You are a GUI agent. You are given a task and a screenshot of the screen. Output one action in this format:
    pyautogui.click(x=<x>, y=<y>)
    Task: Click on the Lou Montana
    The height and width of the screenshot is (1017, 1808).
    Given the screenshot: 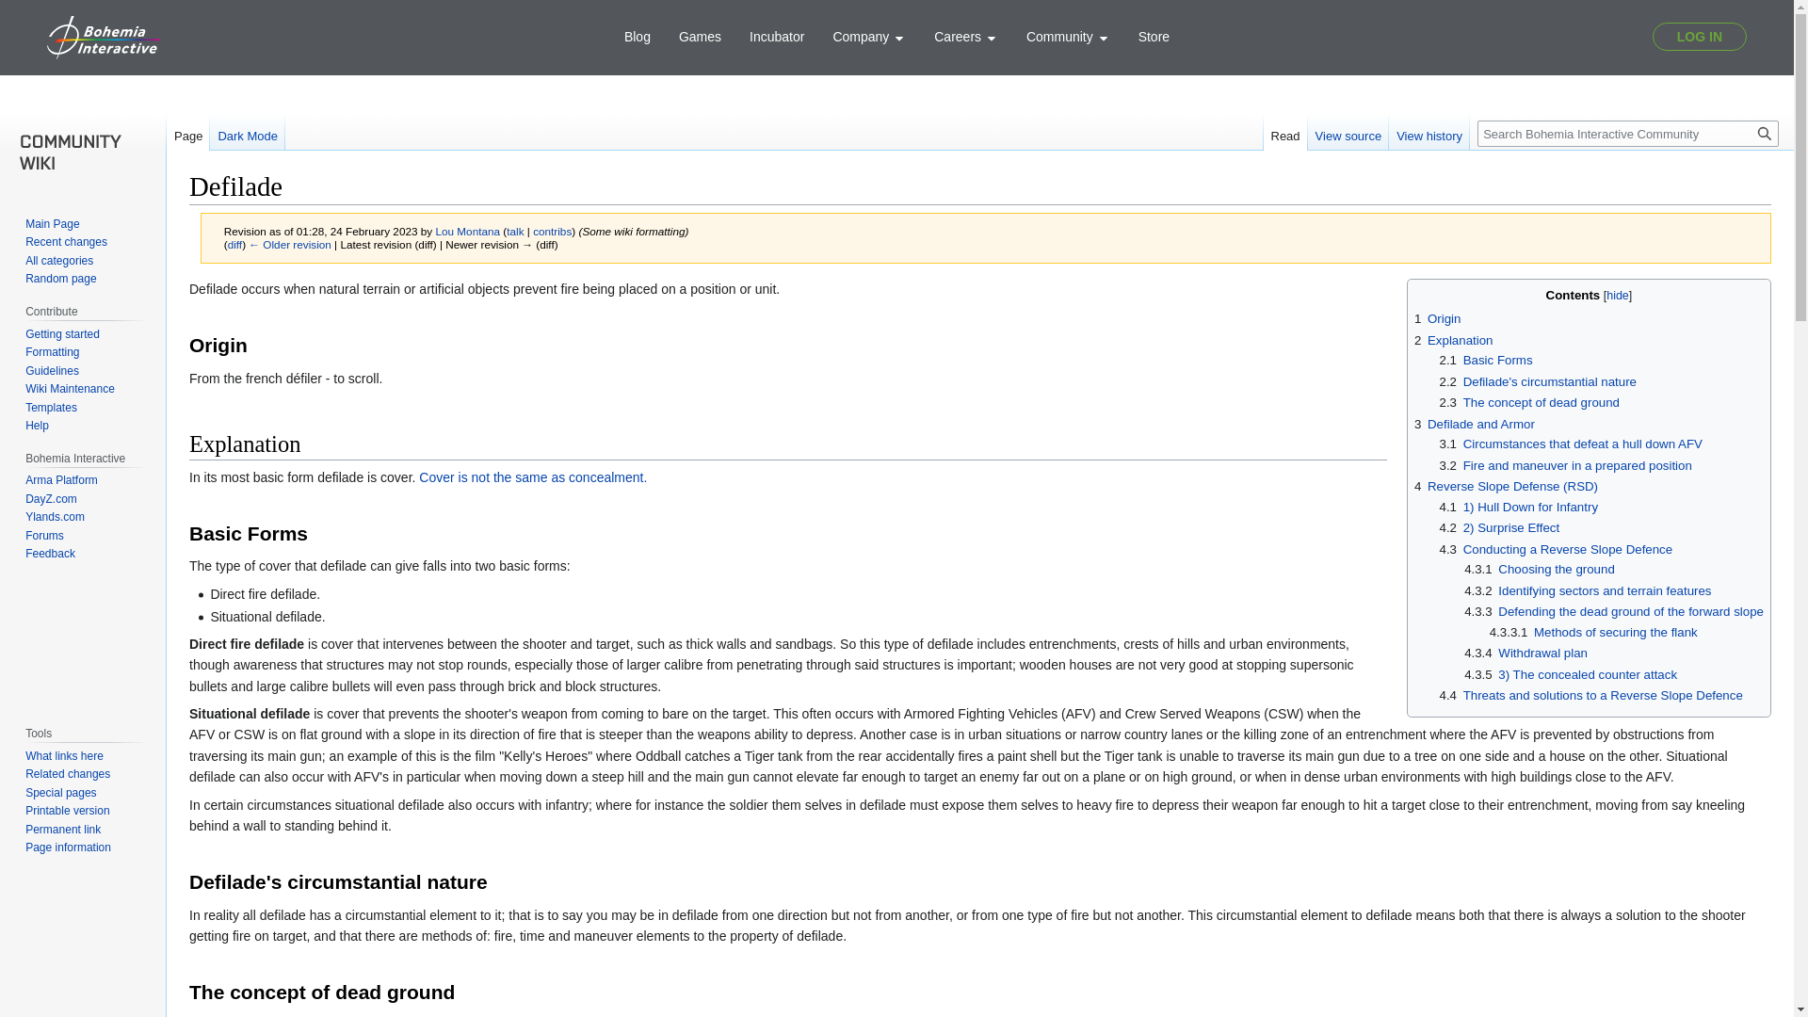 What is the action you would take?
    pyautogui.click(x=467, y=230)
    